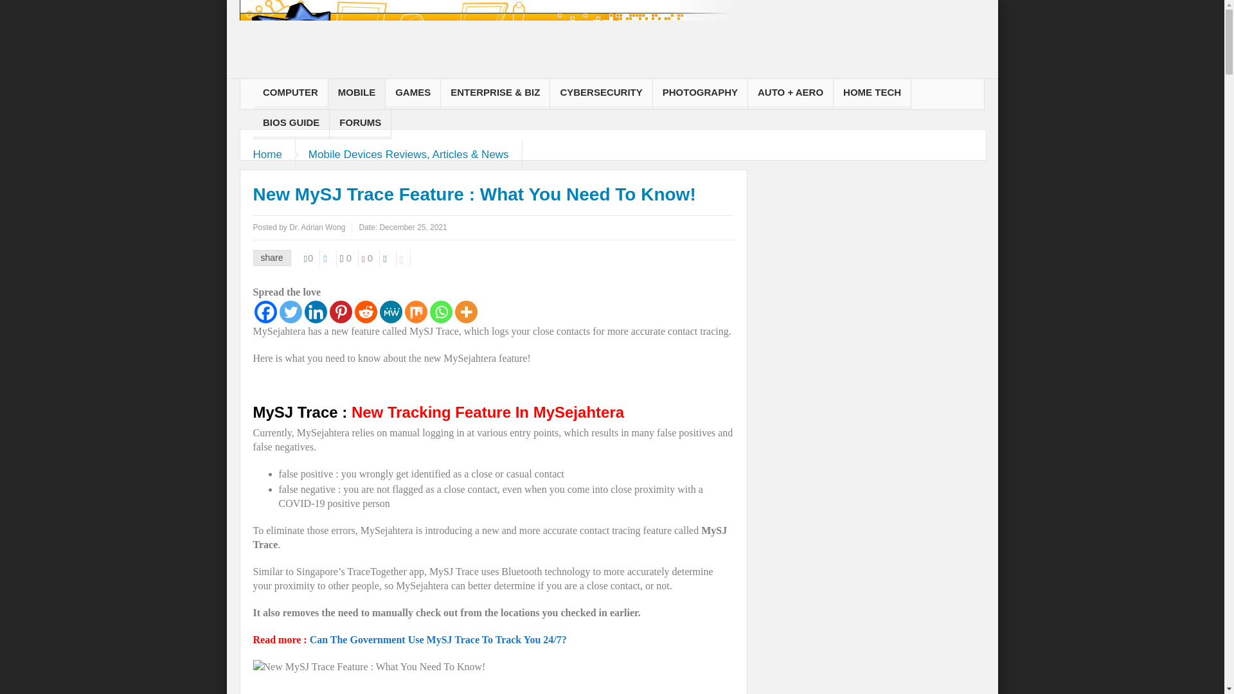 This screenshot has width=1234, height=694. What do you see at coordinates (291, 94) in the screenshot?
I see `COMPUTER` at bounding box center [291, 94].